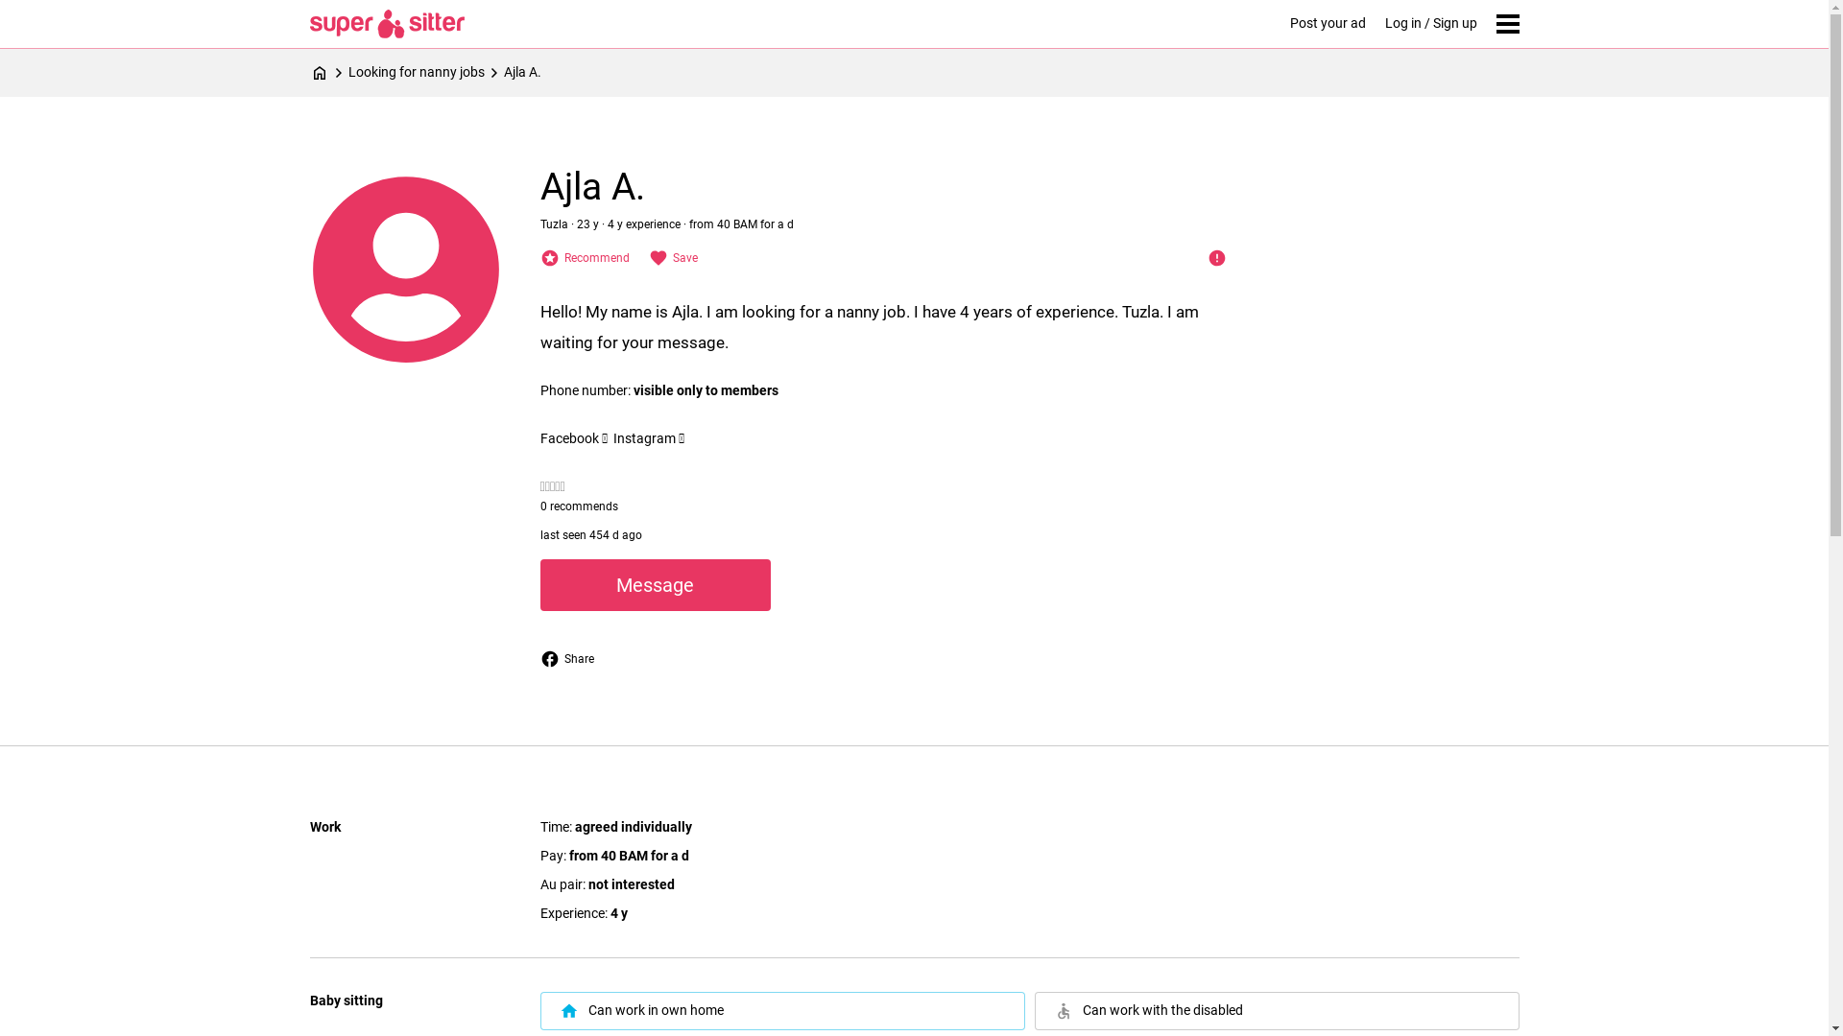 Image resolution: width=1843 pixels, height=1036 pixels. I want to click on Message, so click(655, 585).